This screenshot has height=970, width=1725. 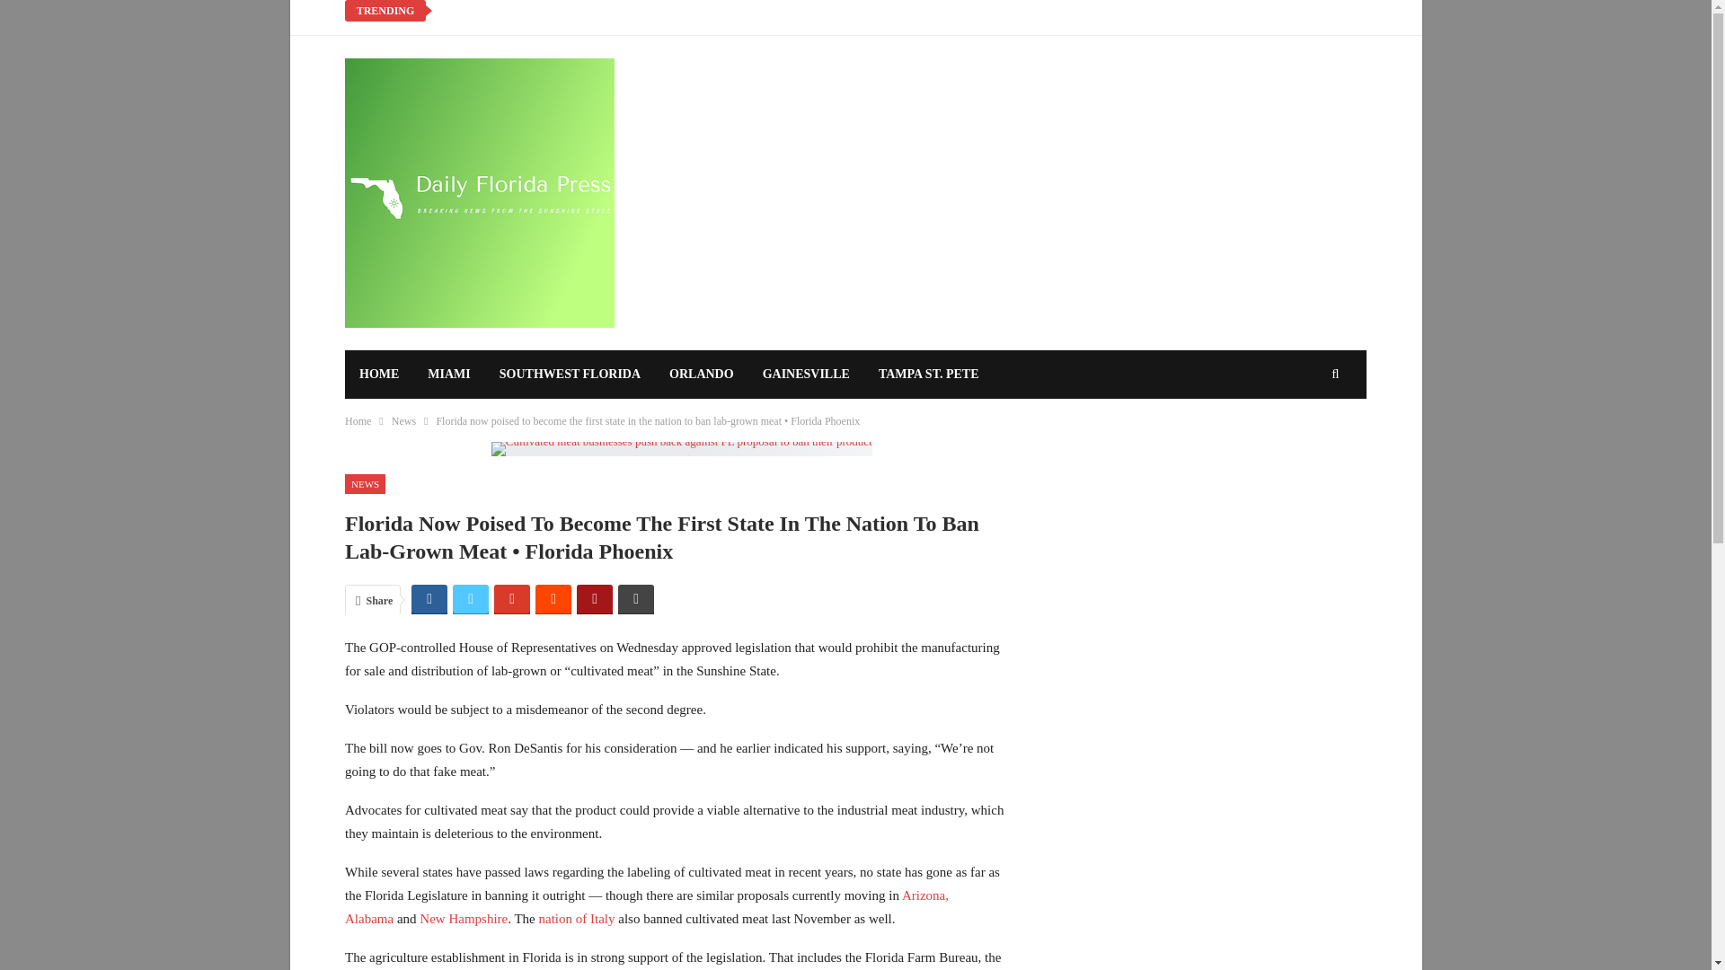 What do you see at coordinates (928, 374) in the screenshot?
I see `TAMPA ST. PETE` at bounding box center [928, 374].